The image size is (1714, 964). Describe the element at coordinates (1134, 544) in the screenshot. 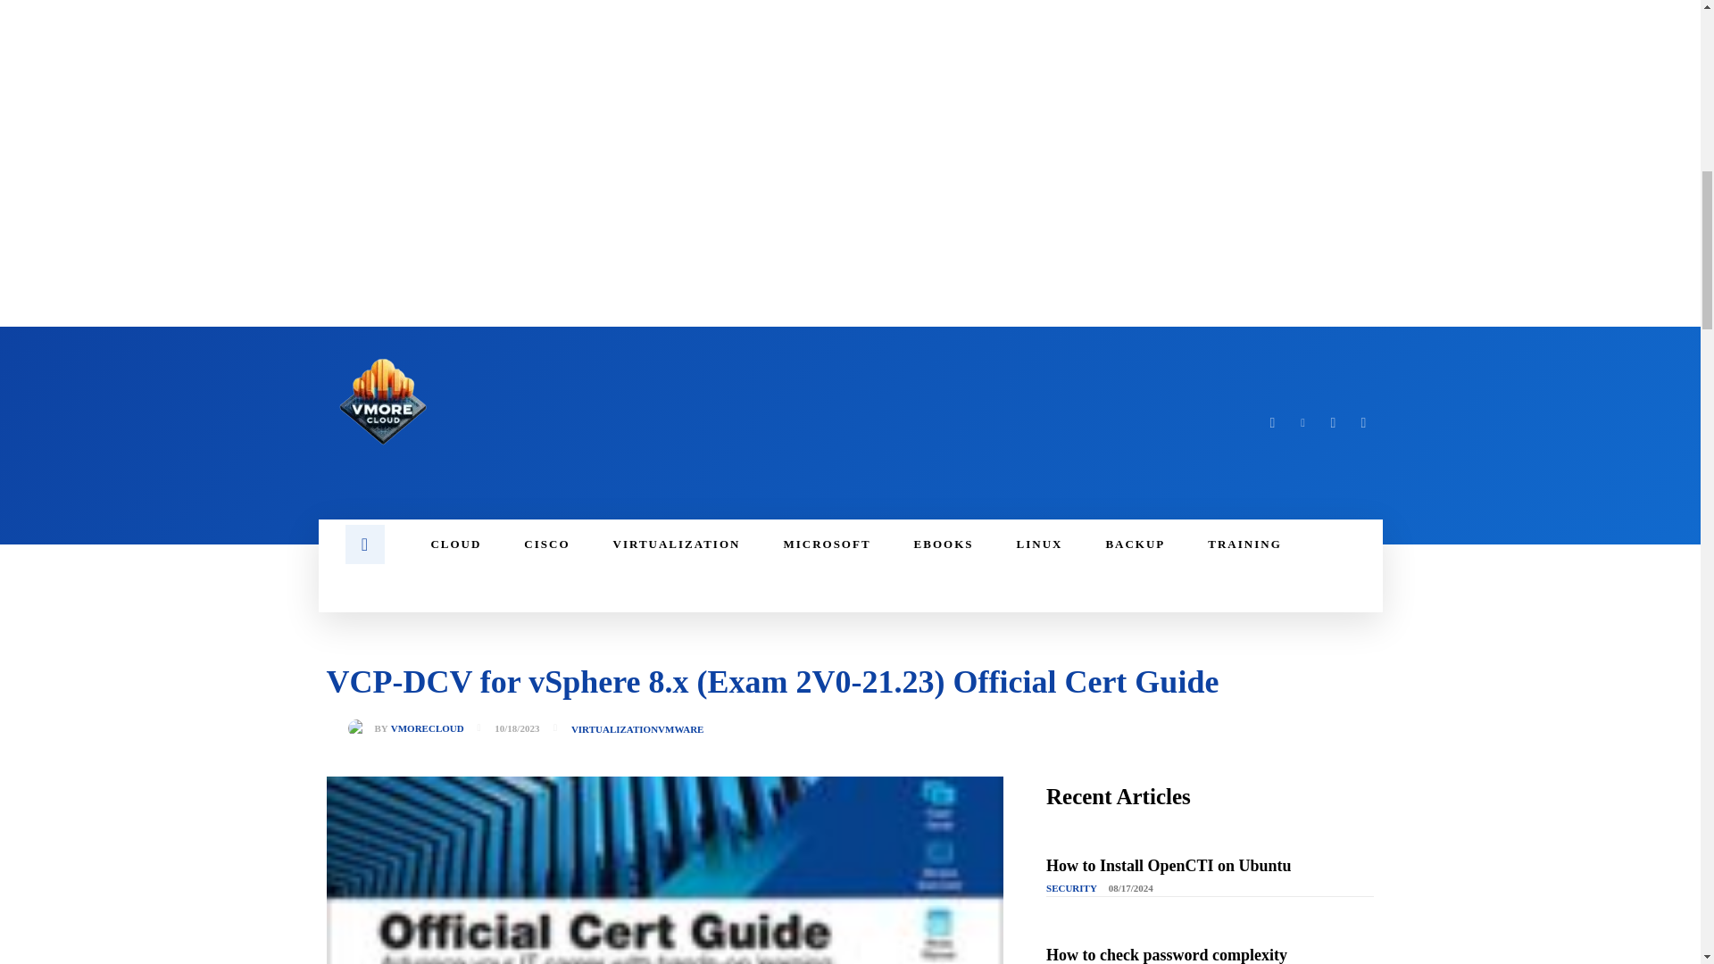

I see `BACKUP` at that location.